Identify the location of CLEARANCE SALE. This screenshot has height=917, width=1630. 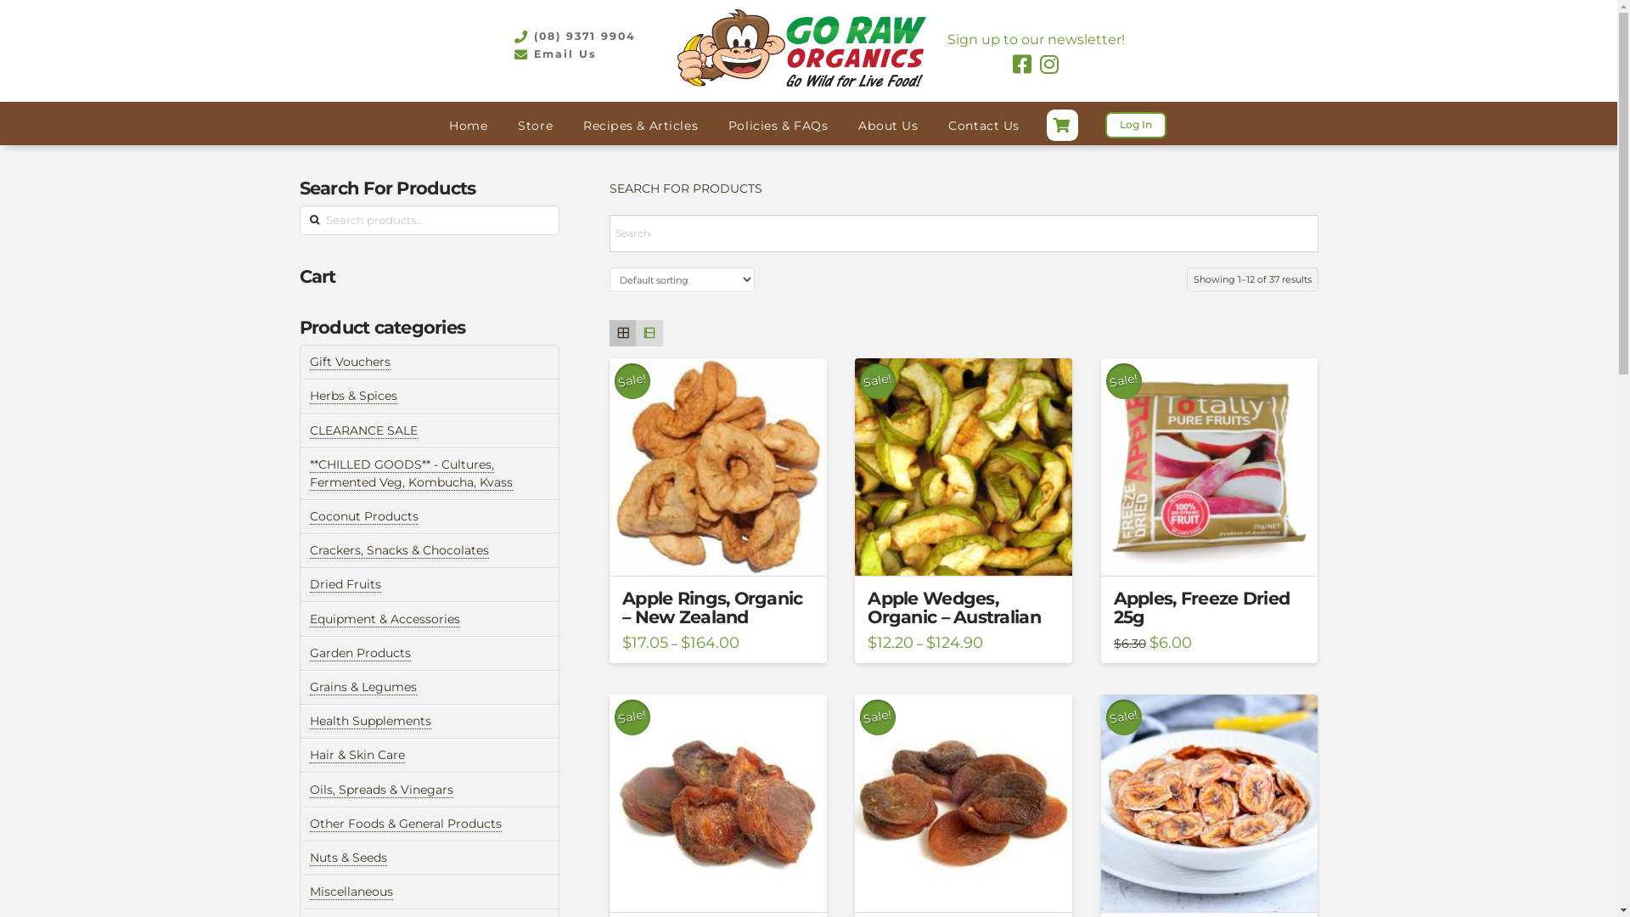
(363, 431).